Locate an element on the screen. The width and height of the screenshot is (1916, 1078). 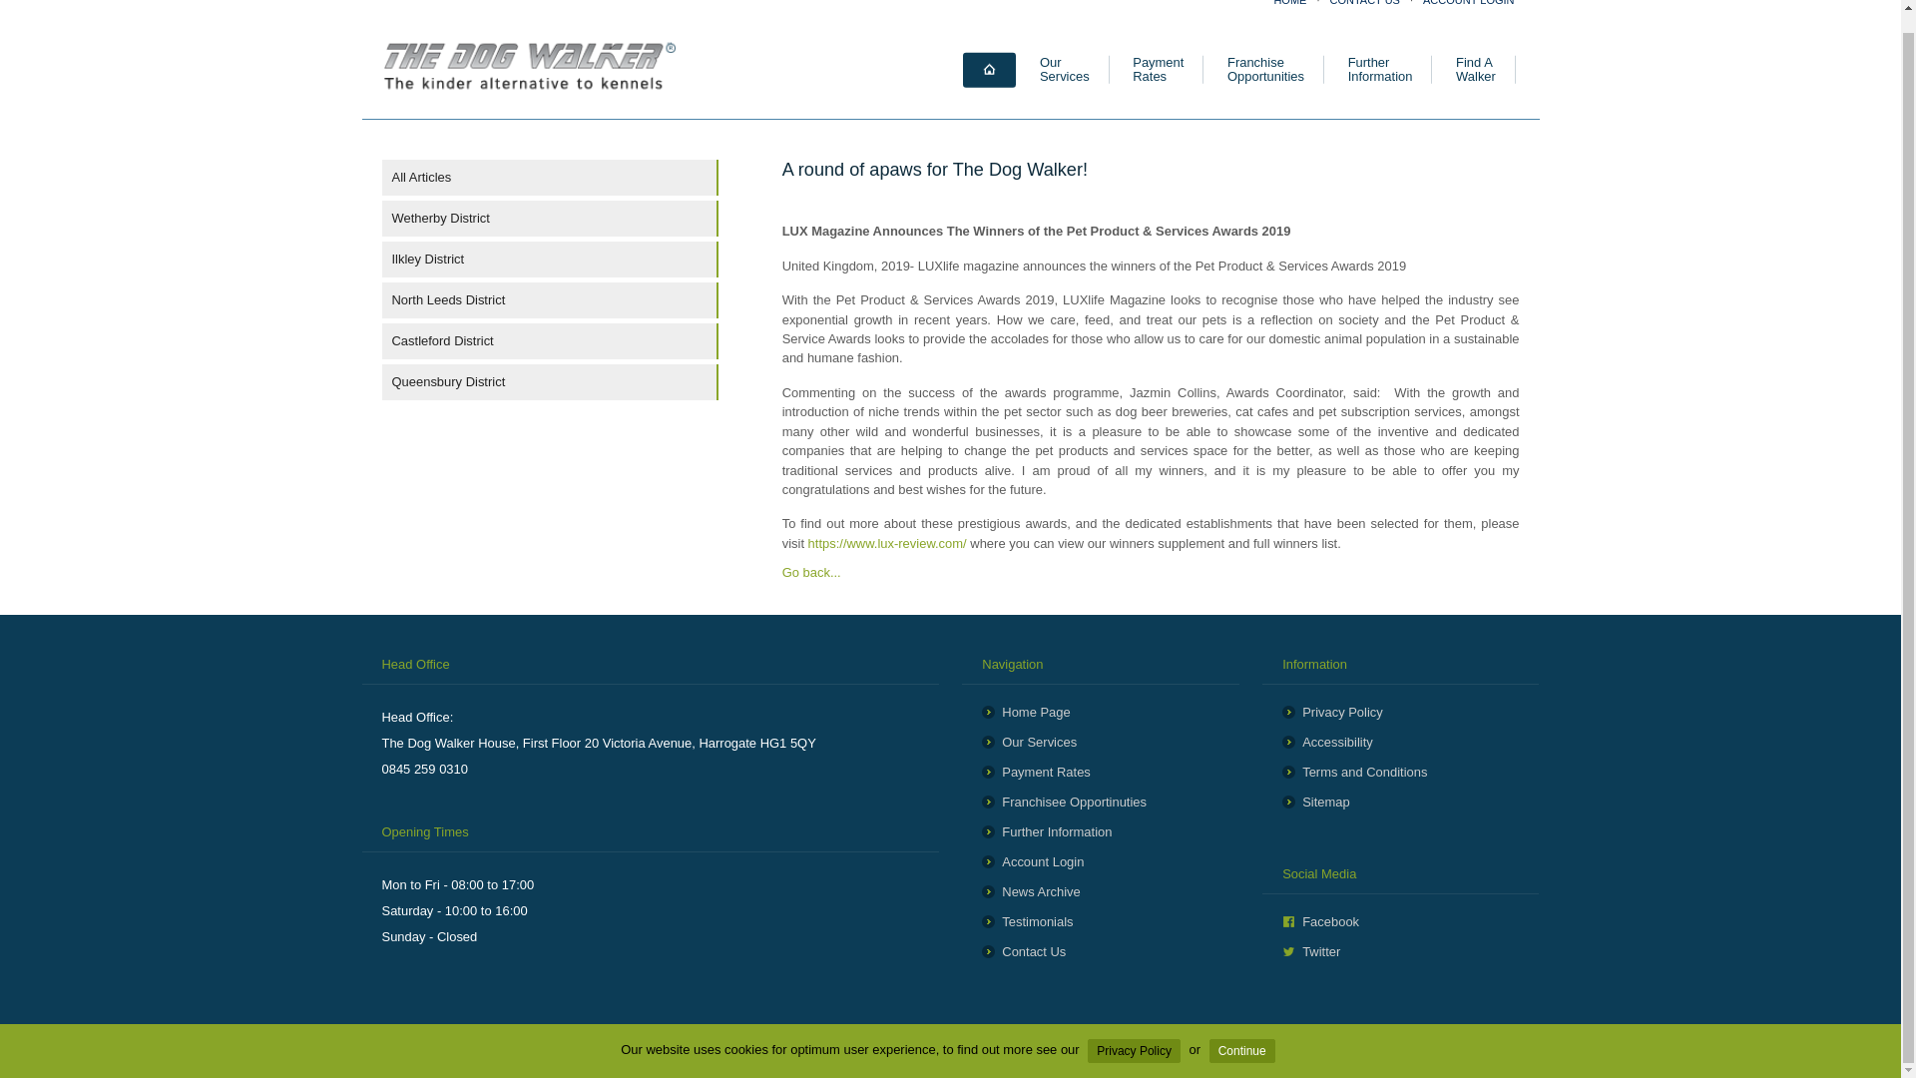
Continue is located at coordinates (1241, 1032).